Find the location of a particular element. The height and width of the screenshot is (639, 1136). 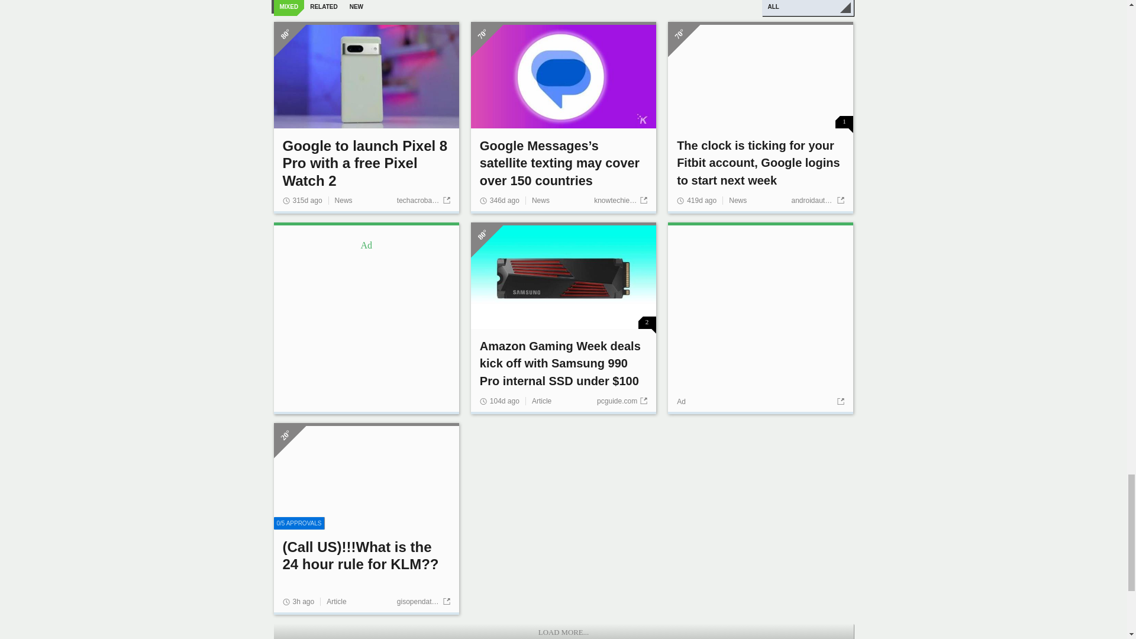

Go to source is located at coordinates (839, 401).